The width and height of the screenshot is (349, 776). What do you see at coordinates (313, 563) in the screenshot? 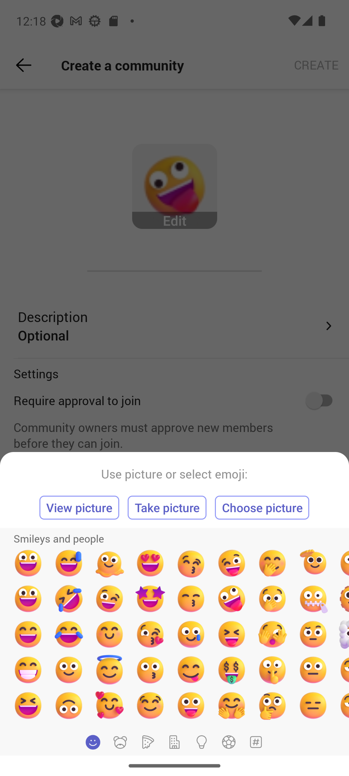
I see `Saluting face emoji` at bounding box center [313, 563].